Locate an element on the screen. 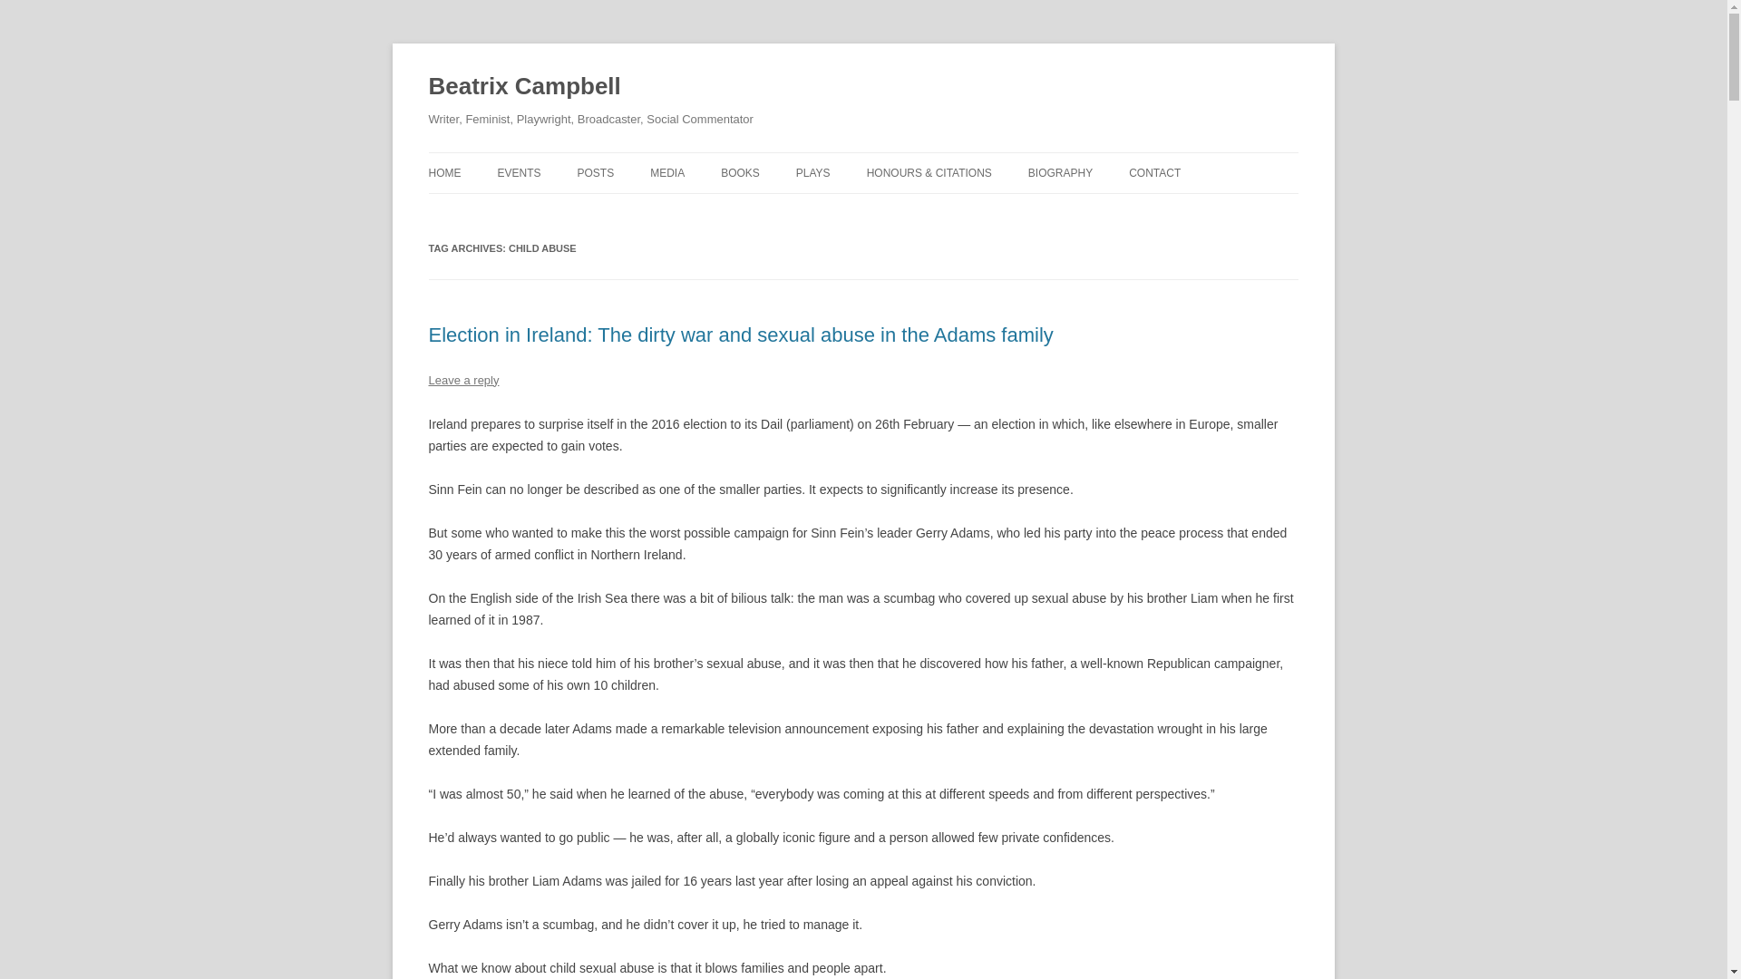 The width and height of the screenshot is (1741, 979). AUDIO AND VIDEO is located at coordinates (740, 210).